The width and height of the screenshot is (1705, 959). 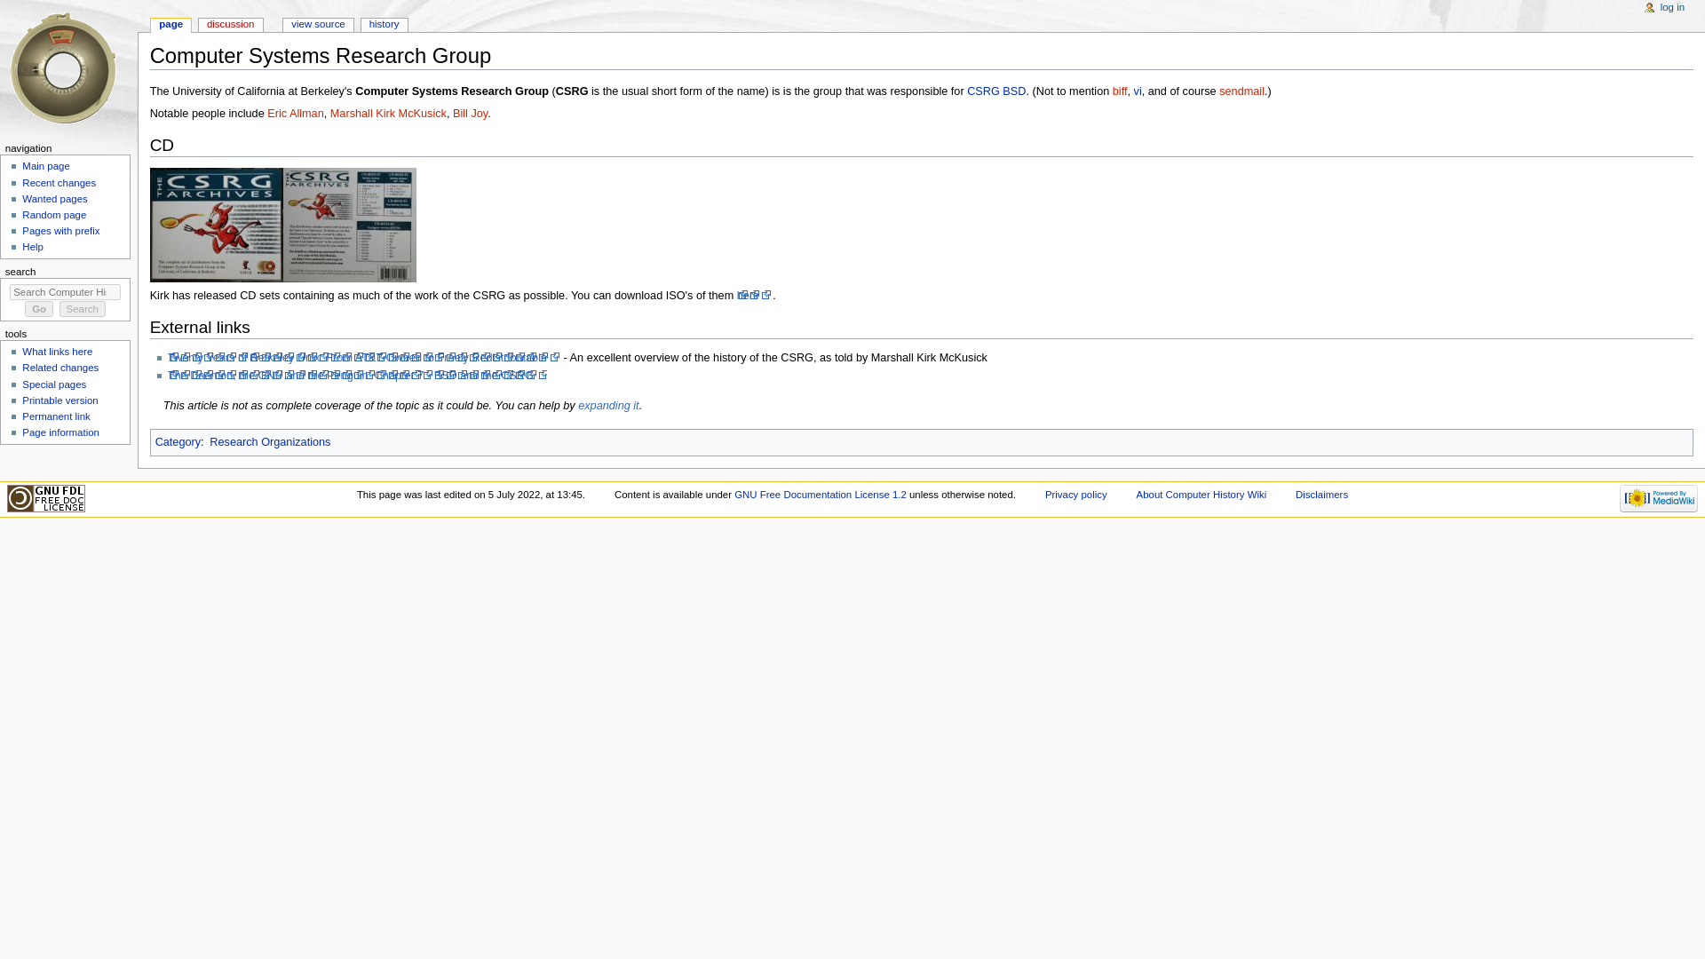 I want to click on expanding it, so click(x=607, y=406).